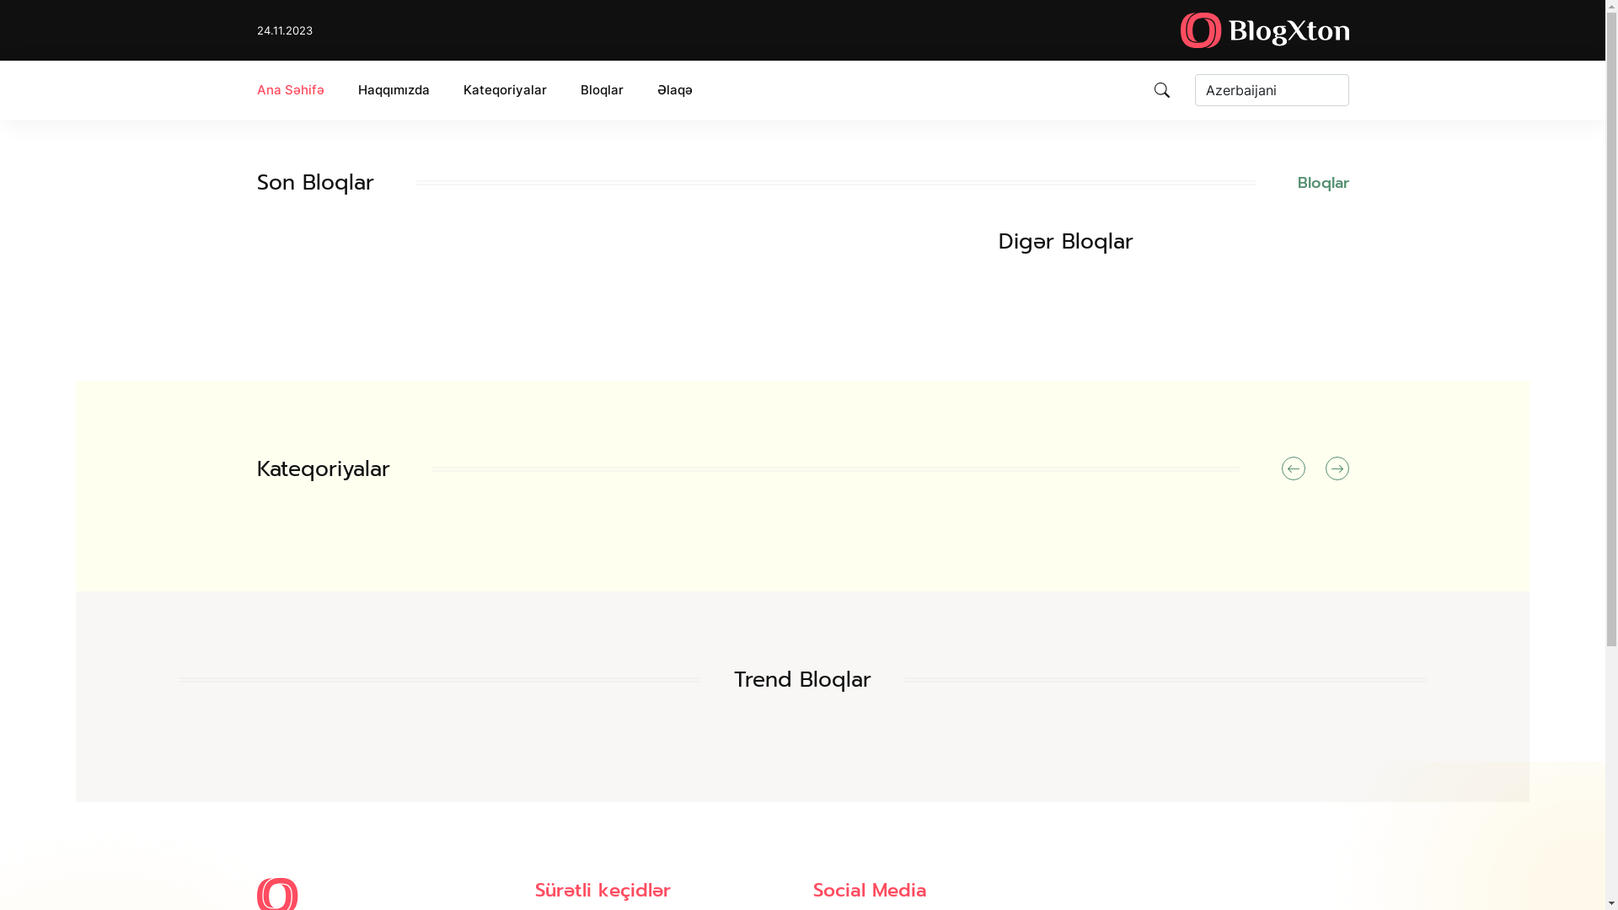 This screenshot has width=1618, height=910. I want to click on Bloqlar, so click(602, 90).